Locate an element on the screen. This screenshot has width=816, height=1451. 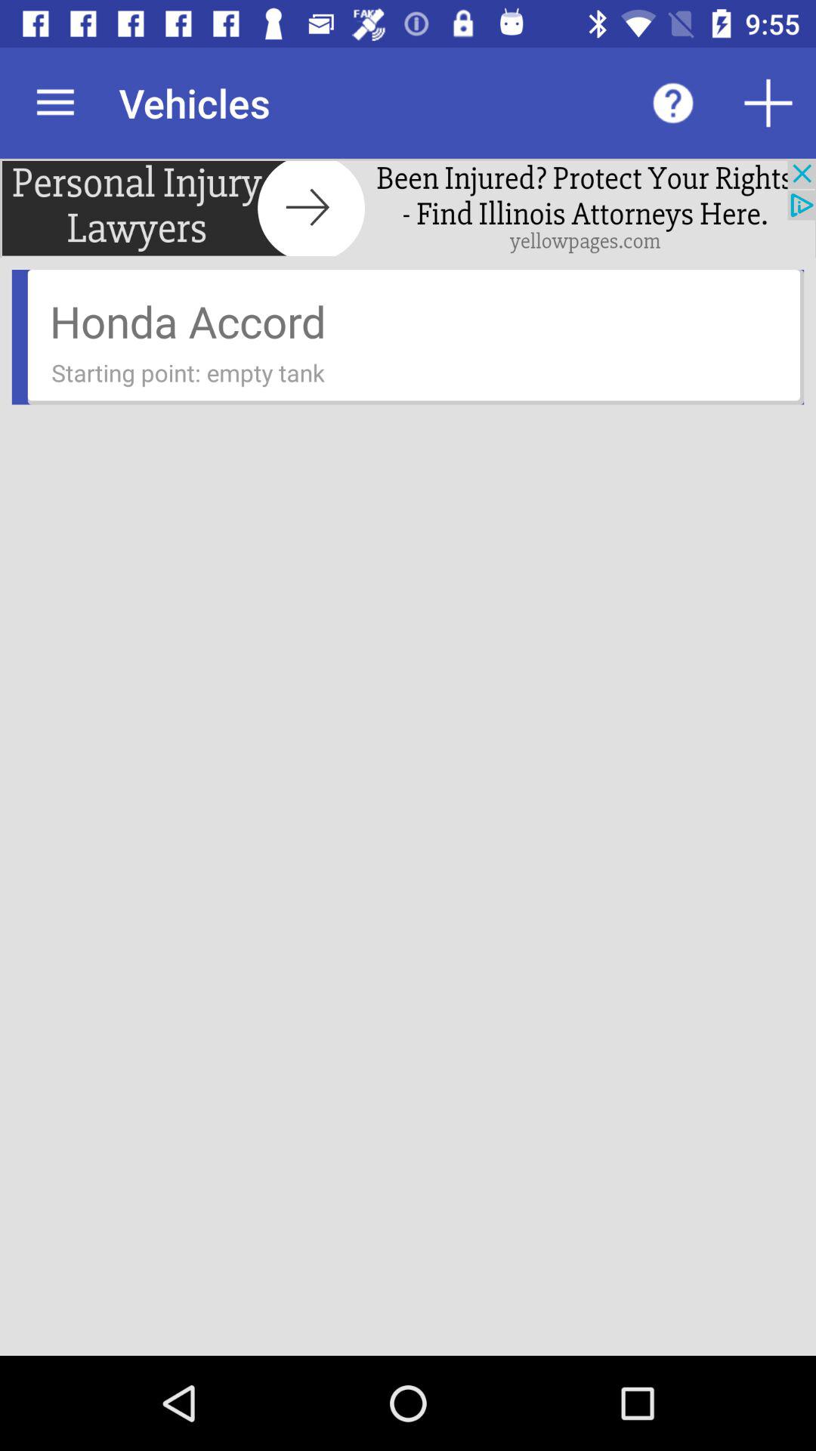
add vehicle button is located at coordinates (768, 103).